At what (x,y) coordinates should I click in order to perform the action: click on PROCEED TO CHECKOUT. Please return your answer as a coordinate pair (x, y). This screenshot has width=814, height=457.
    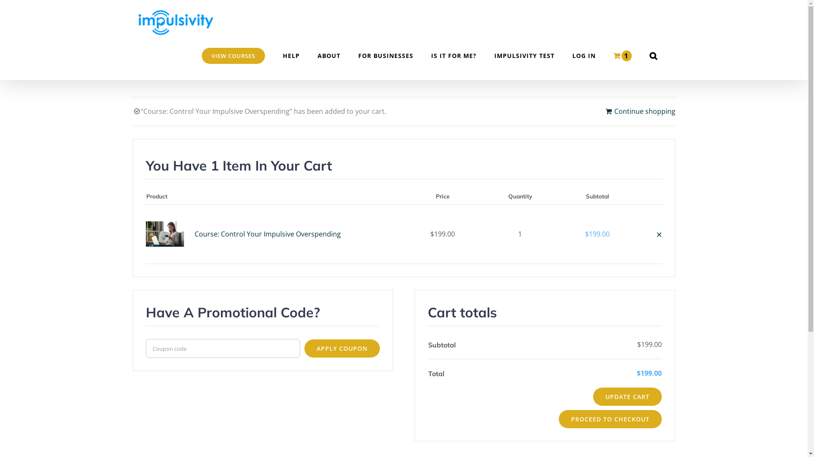
    Looking at the image, I should click on (610, 419).